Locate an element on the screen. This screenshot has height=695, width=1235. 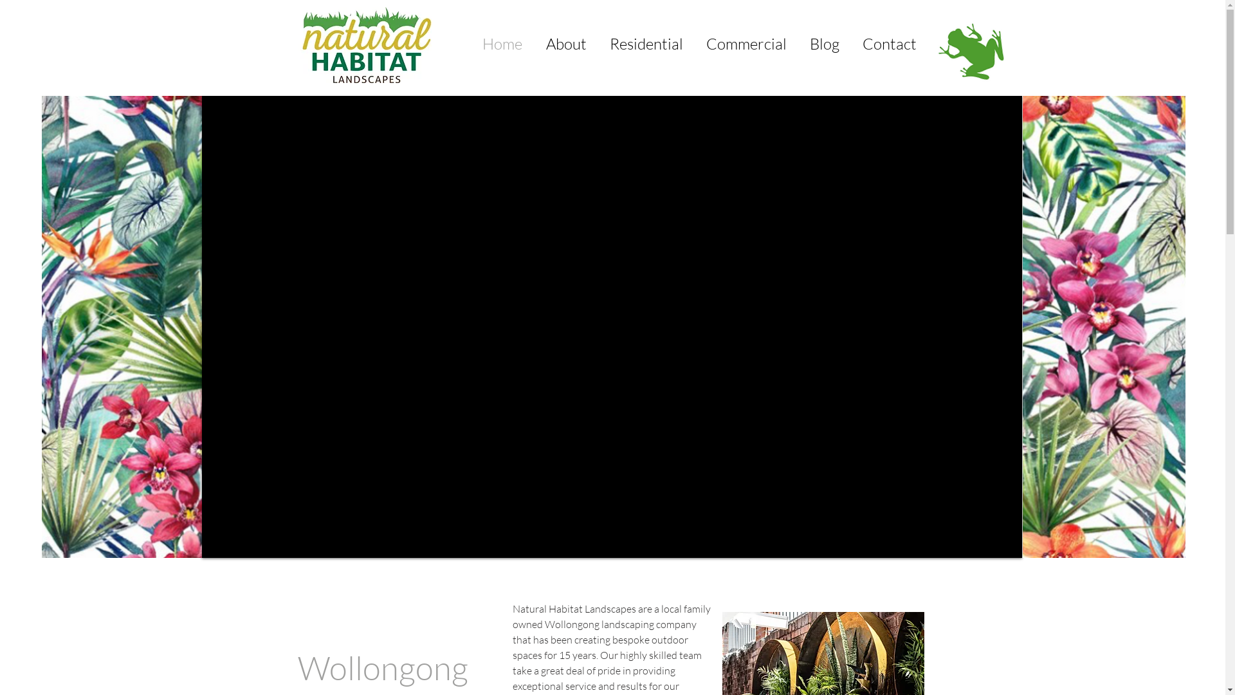
Contact is located at coordinates (889, 44).